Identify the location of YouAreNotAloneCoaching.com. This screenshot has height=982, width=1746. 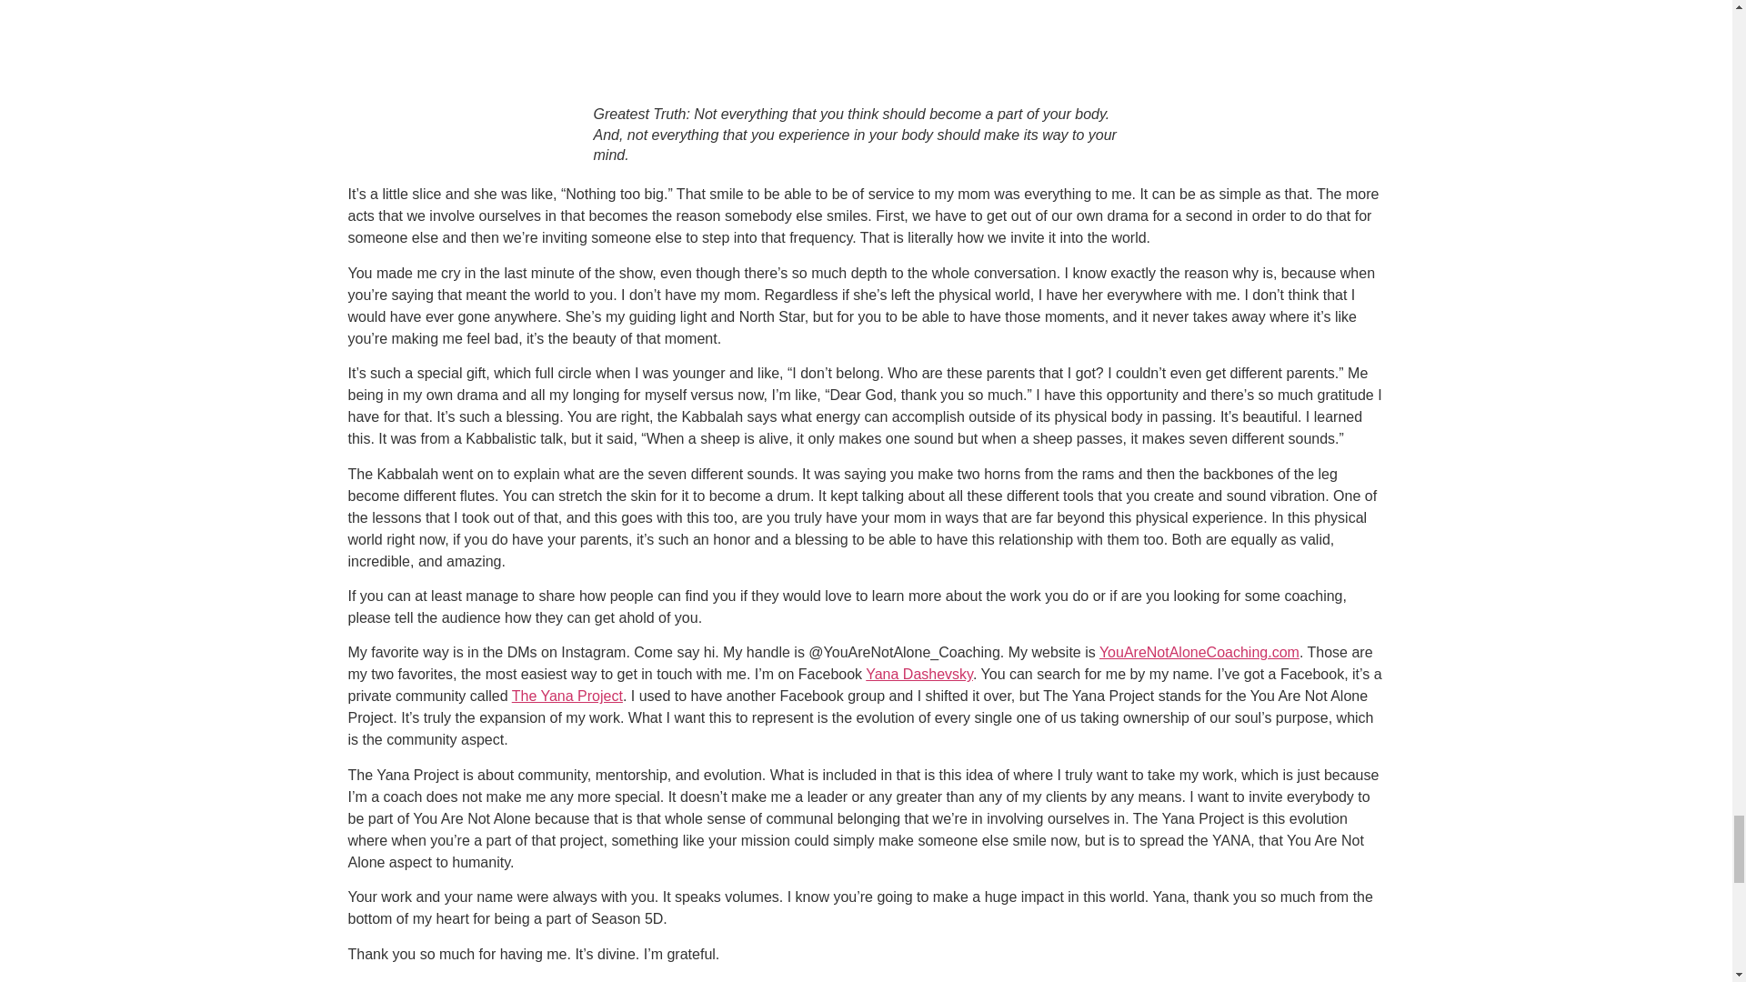
(1199, 651).